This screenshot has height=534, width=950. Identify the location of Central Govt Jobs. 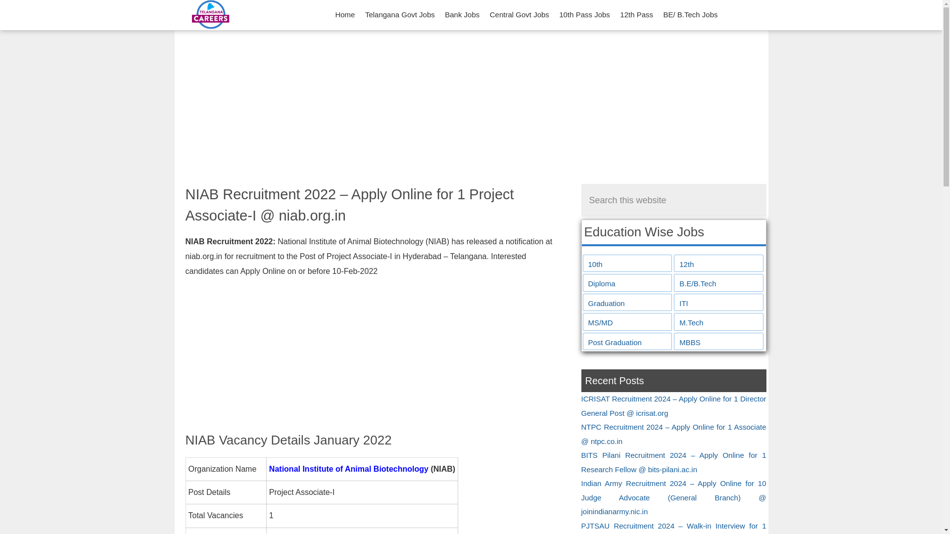
(519, 15).